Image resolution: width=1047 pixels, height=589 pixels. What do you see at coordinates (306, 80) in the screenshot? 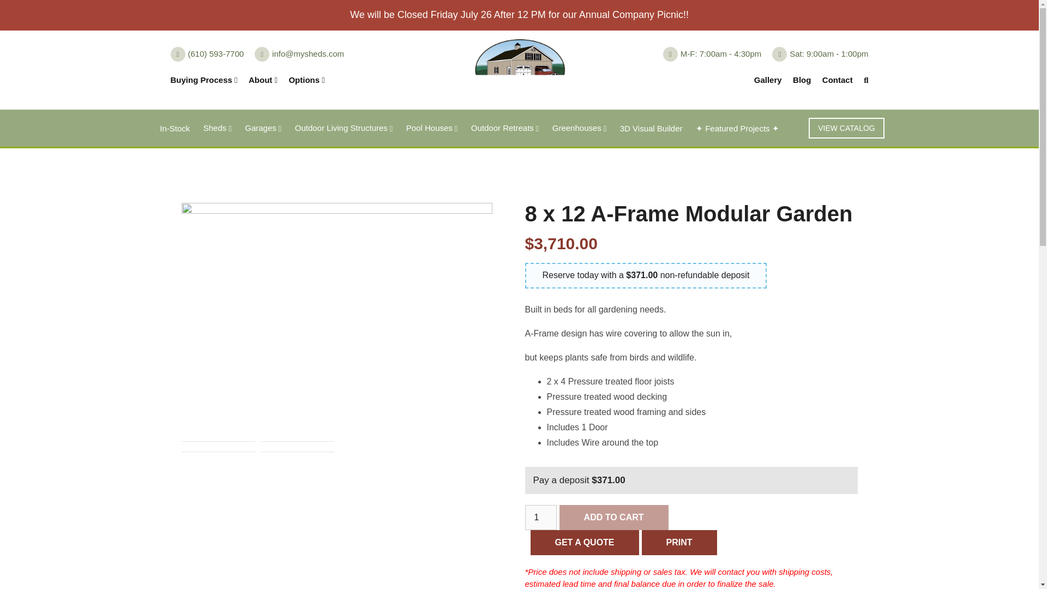
I see `Options` at bounding box center [306, 80].